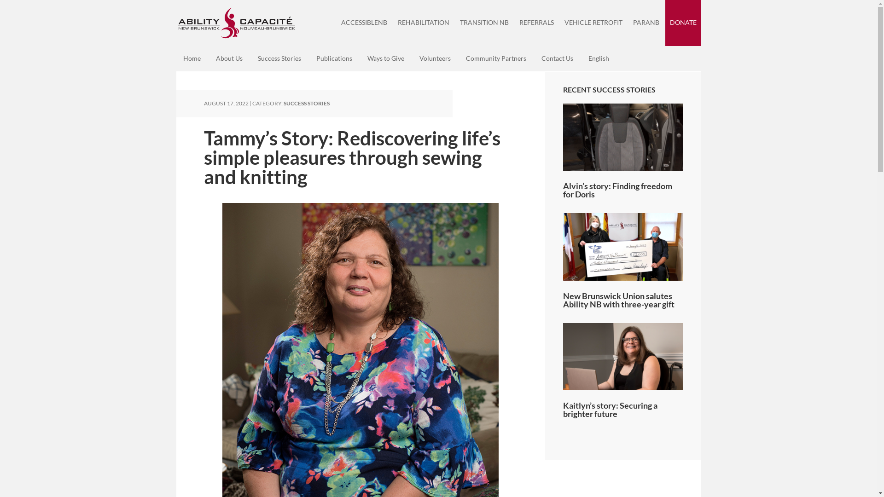  Describe the element at coordinates (599, 58) in the screenshot. I see `English` at that location.